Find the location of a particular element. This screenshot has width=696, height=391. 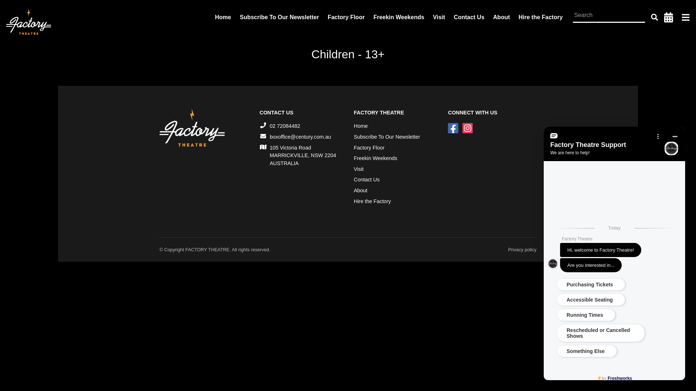

Freekin Weekends is located at coordinates (399, 17).